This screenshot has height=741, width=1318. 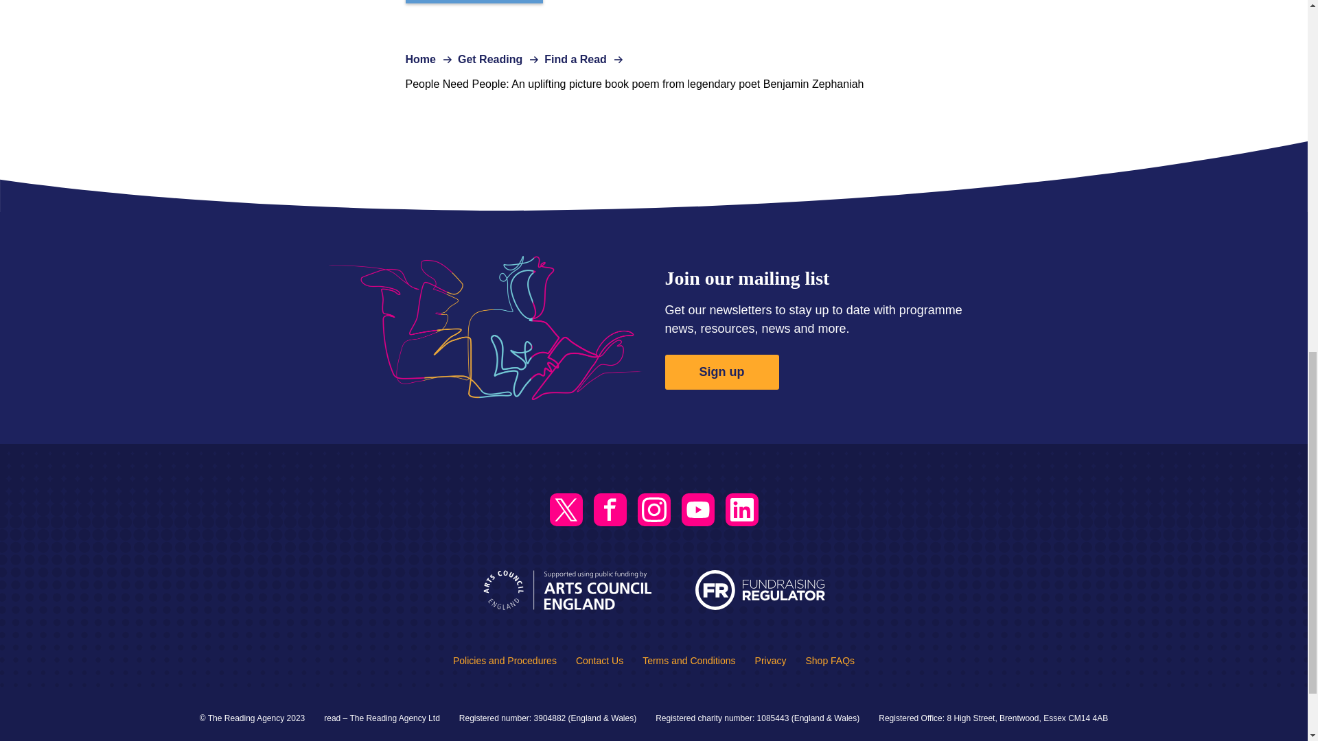 I want to click on Sign up, so click(x=721, y=372).